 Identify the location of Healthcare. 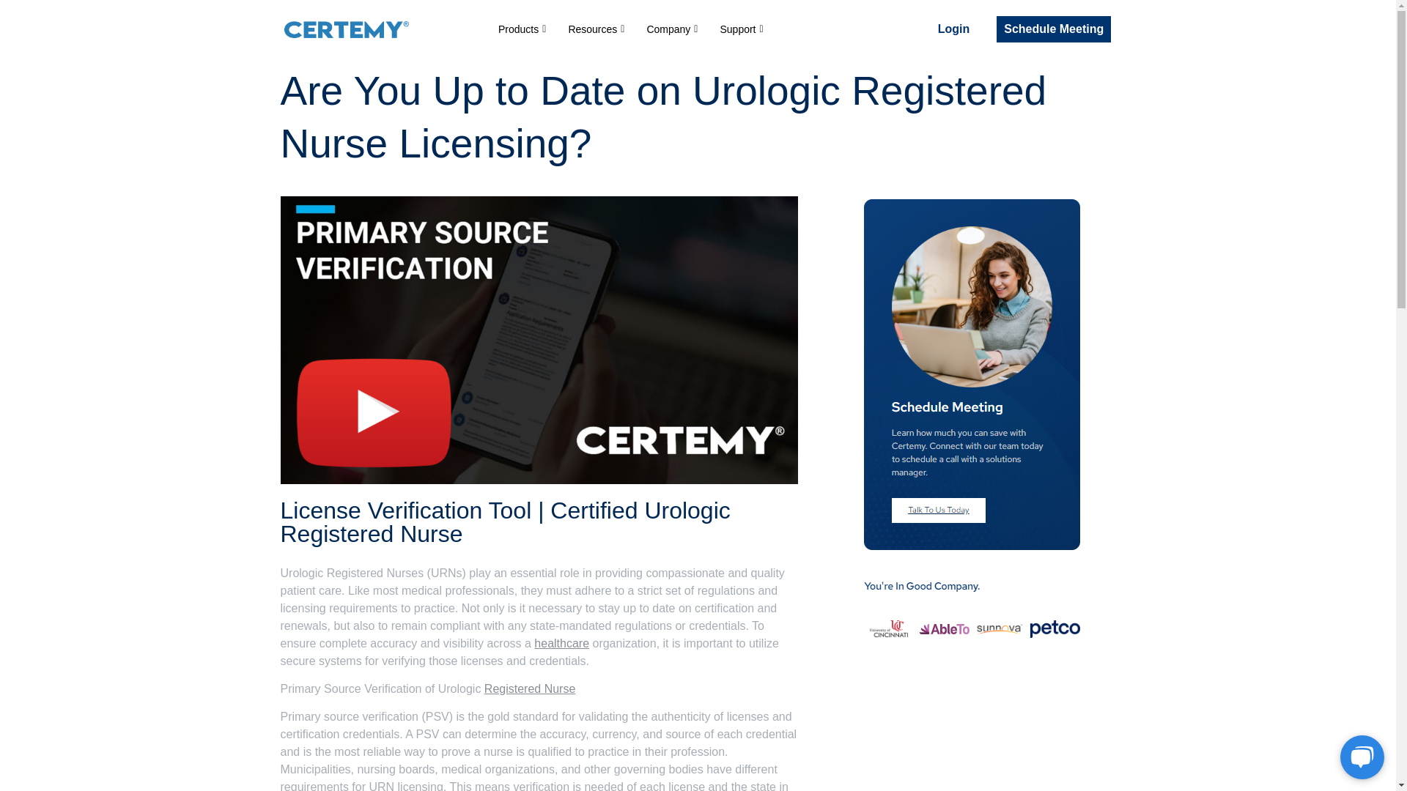
(561, 643).